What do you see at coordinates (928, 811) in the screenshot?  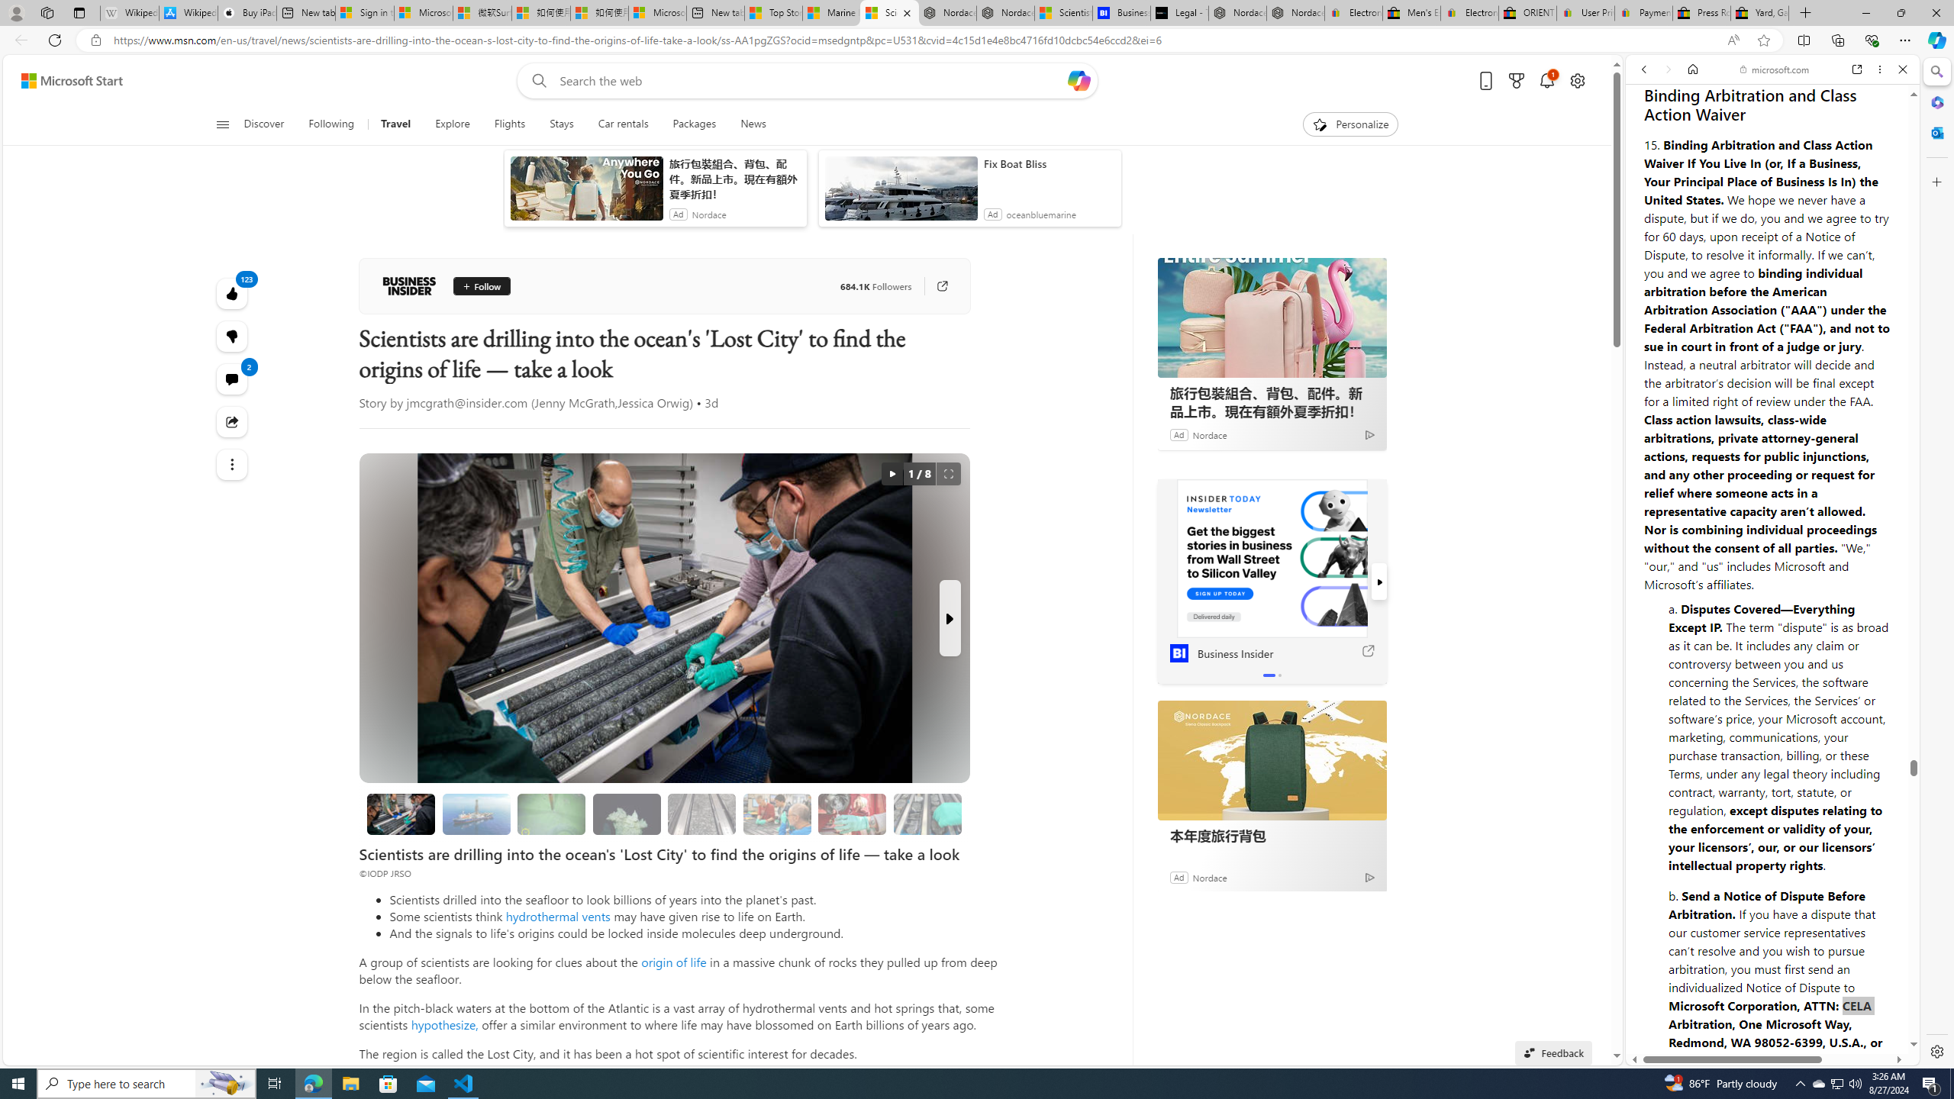 I see `Class: progress` at bounding box center [928, 811].